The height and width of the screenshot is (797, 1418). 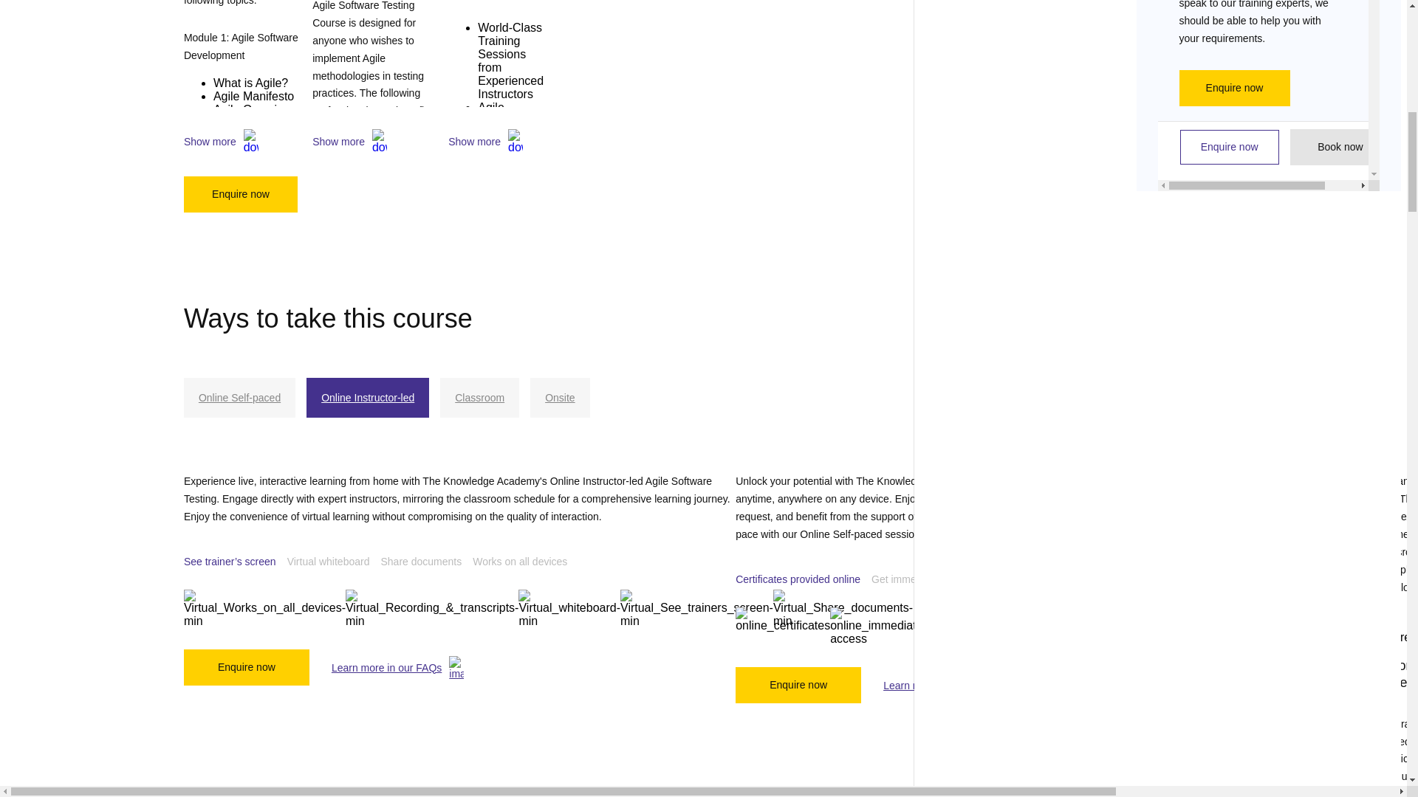 I want to click on Show more, so click(x=248, y=142).